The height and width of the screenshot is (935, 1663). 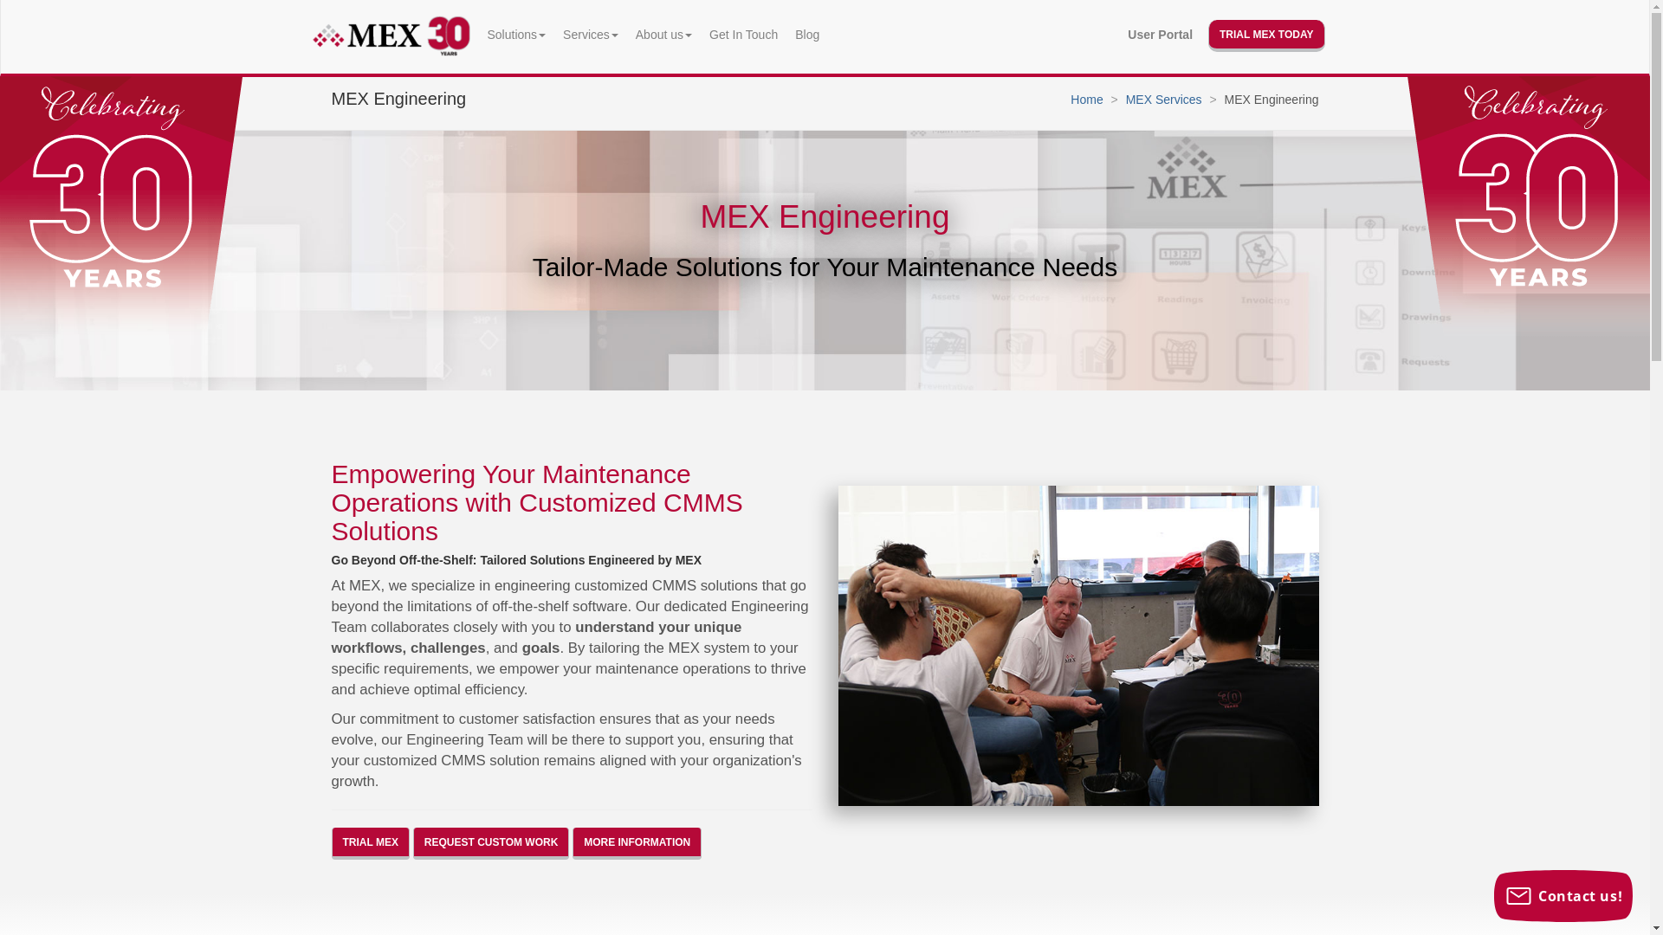 I want to click on TRIAL MEX, so click(x=370, y=843).